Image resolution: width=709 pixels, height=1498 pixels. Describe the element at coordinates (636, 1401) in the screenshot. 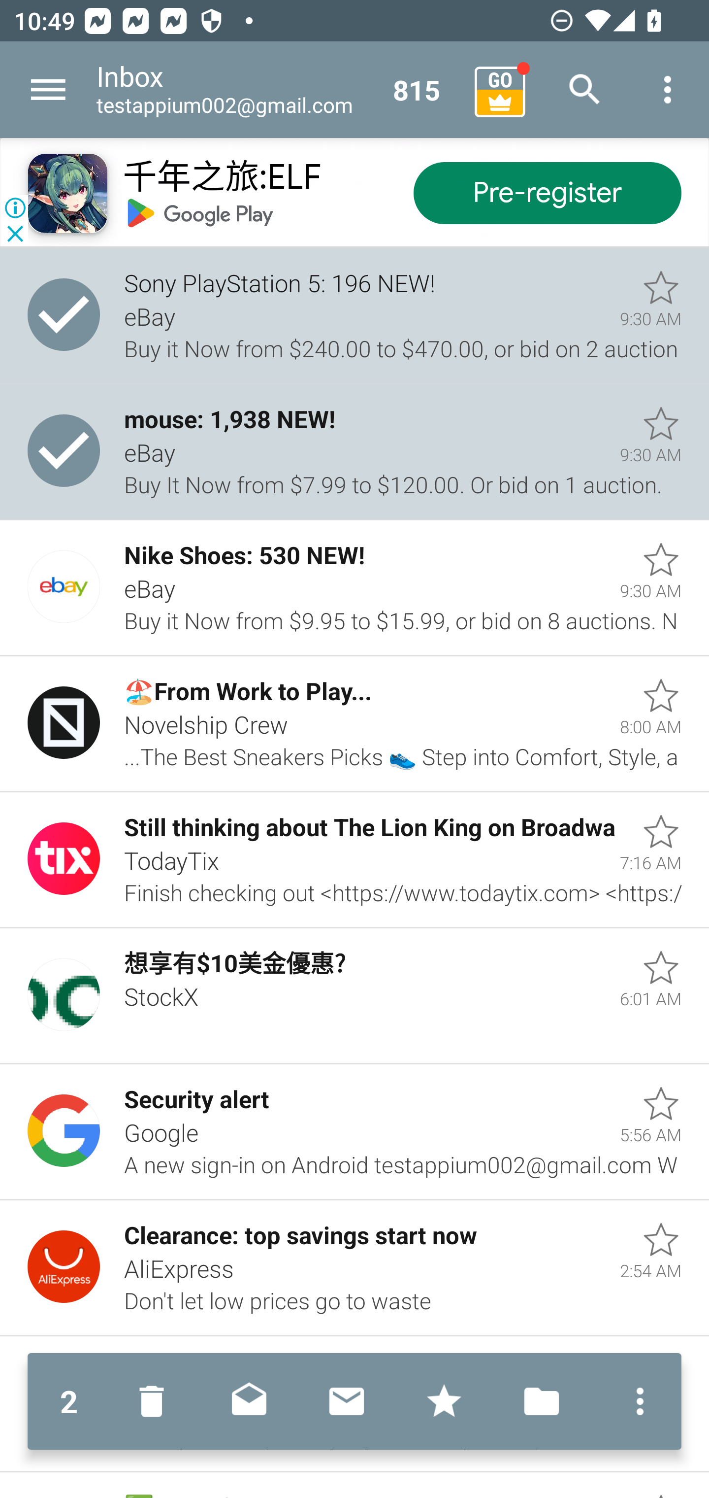

I see `More options` at that location.